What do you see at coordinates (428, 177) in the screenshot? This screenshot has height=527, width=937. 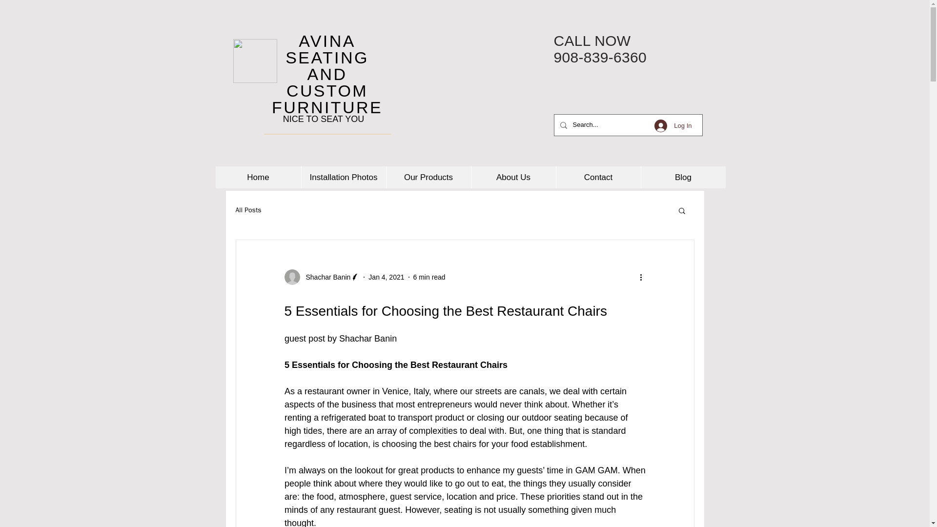 I see `Our Products` at bounding box center [428, 177].